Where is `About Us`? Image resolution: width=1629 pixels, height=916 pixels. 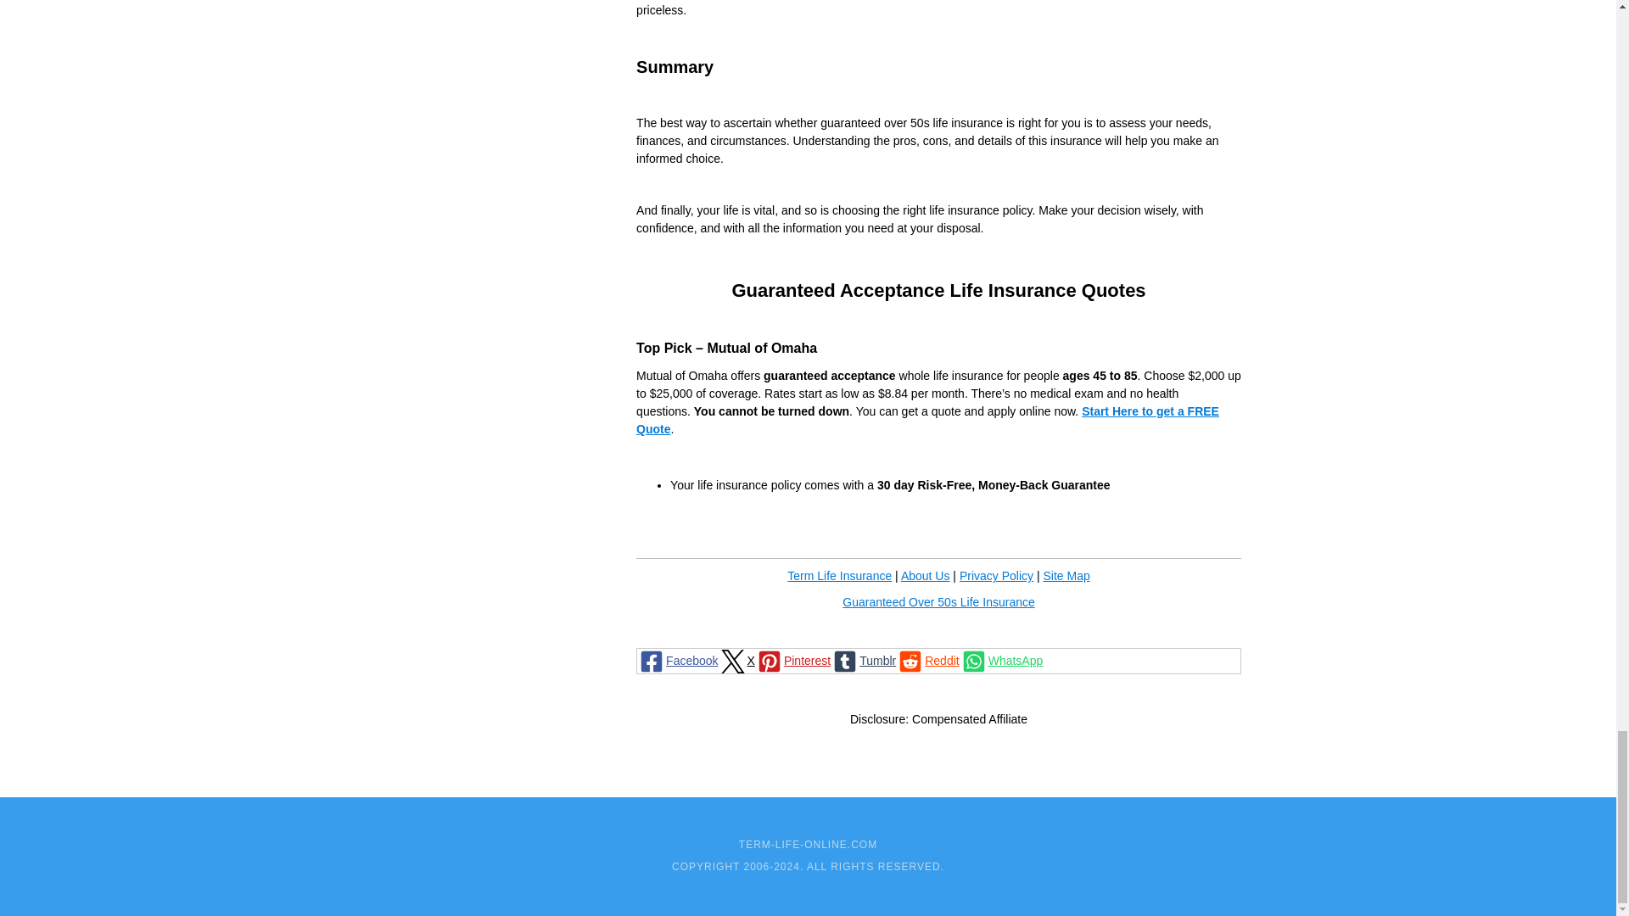
About Us is located at coordinates (925, 575).